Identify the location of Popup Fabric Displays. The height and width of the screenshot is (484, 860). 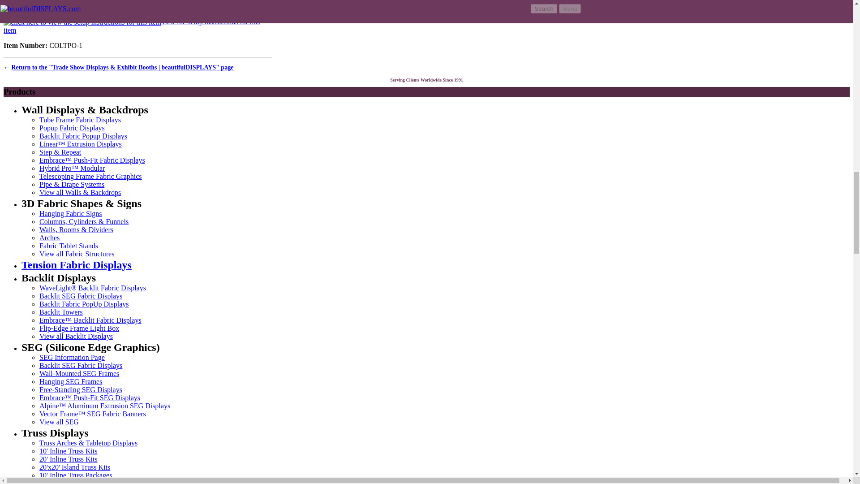
(72, 127).